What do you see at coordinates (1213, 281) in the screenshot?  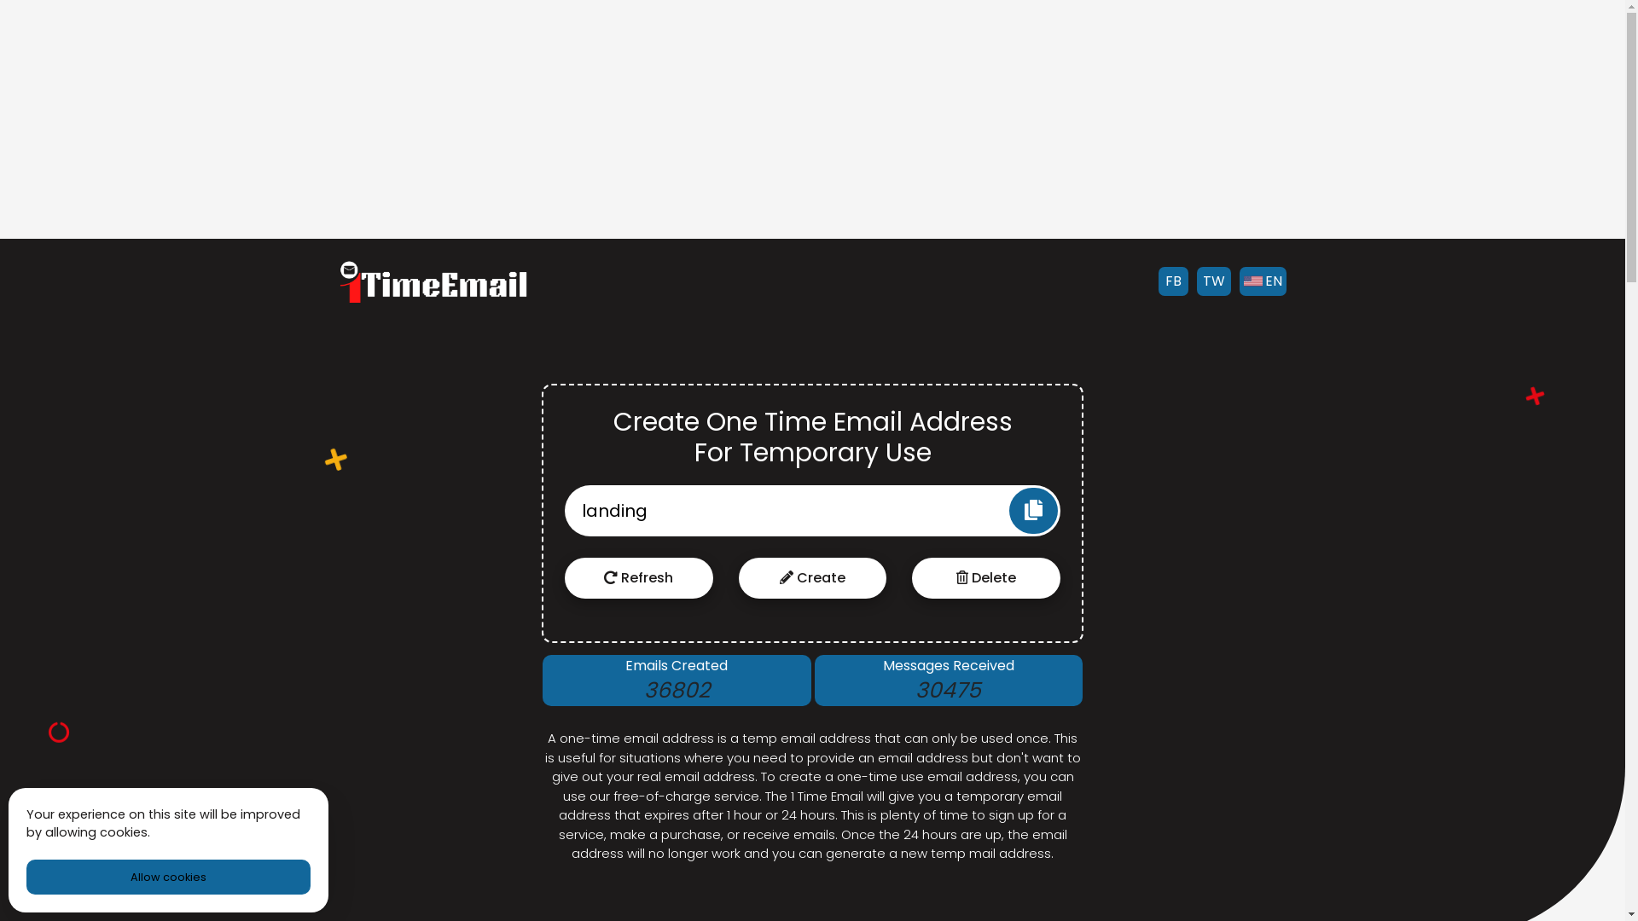 I see `TW` at bounding box center [1213, 281].